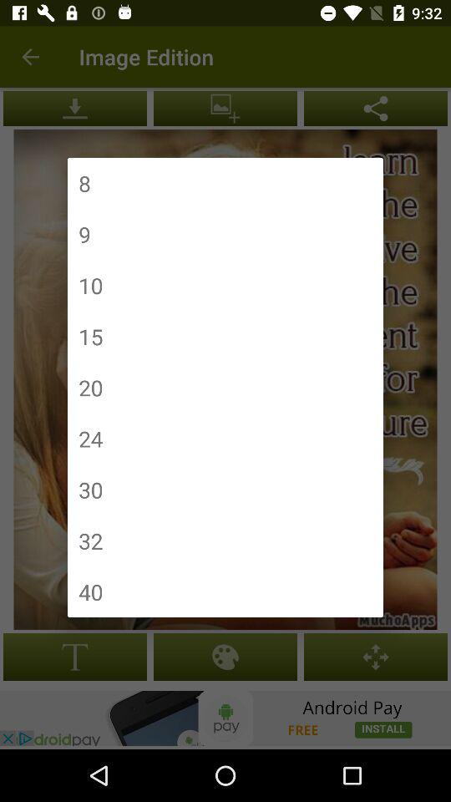 This screenshot has height=802, width=451. Describe the element at coordinates (90, 336) in the screenshot. I see `flip until 15 icon` at that location.